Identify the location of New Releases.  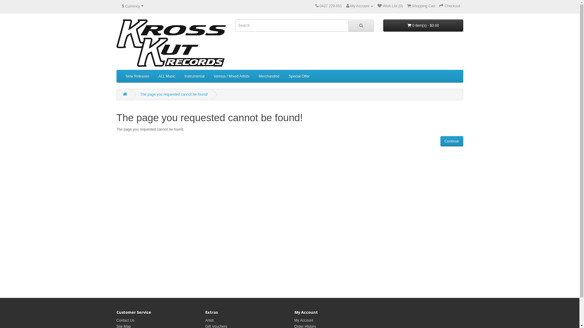
(137, 76).